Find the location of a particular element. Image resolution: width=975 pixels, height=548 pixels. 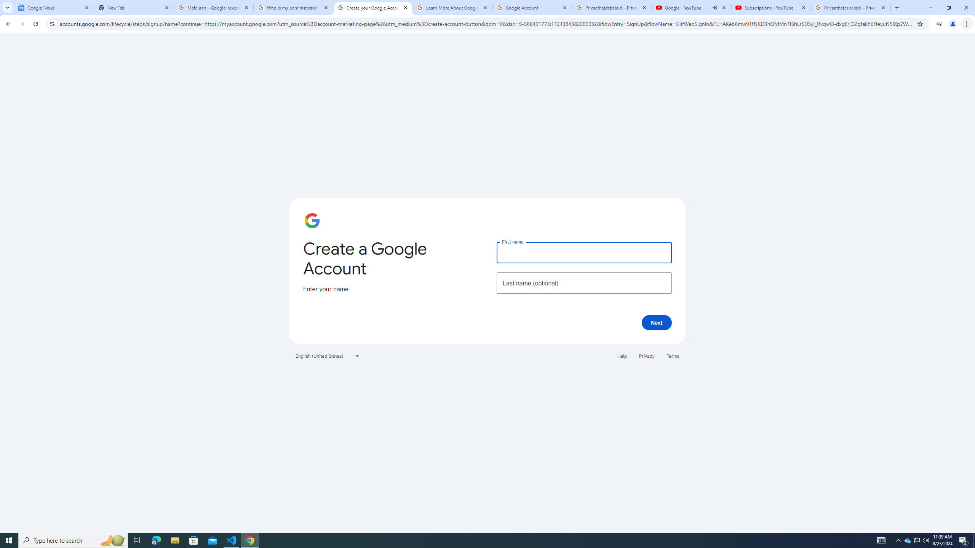

New Tab is located at coordinates (134, 8).